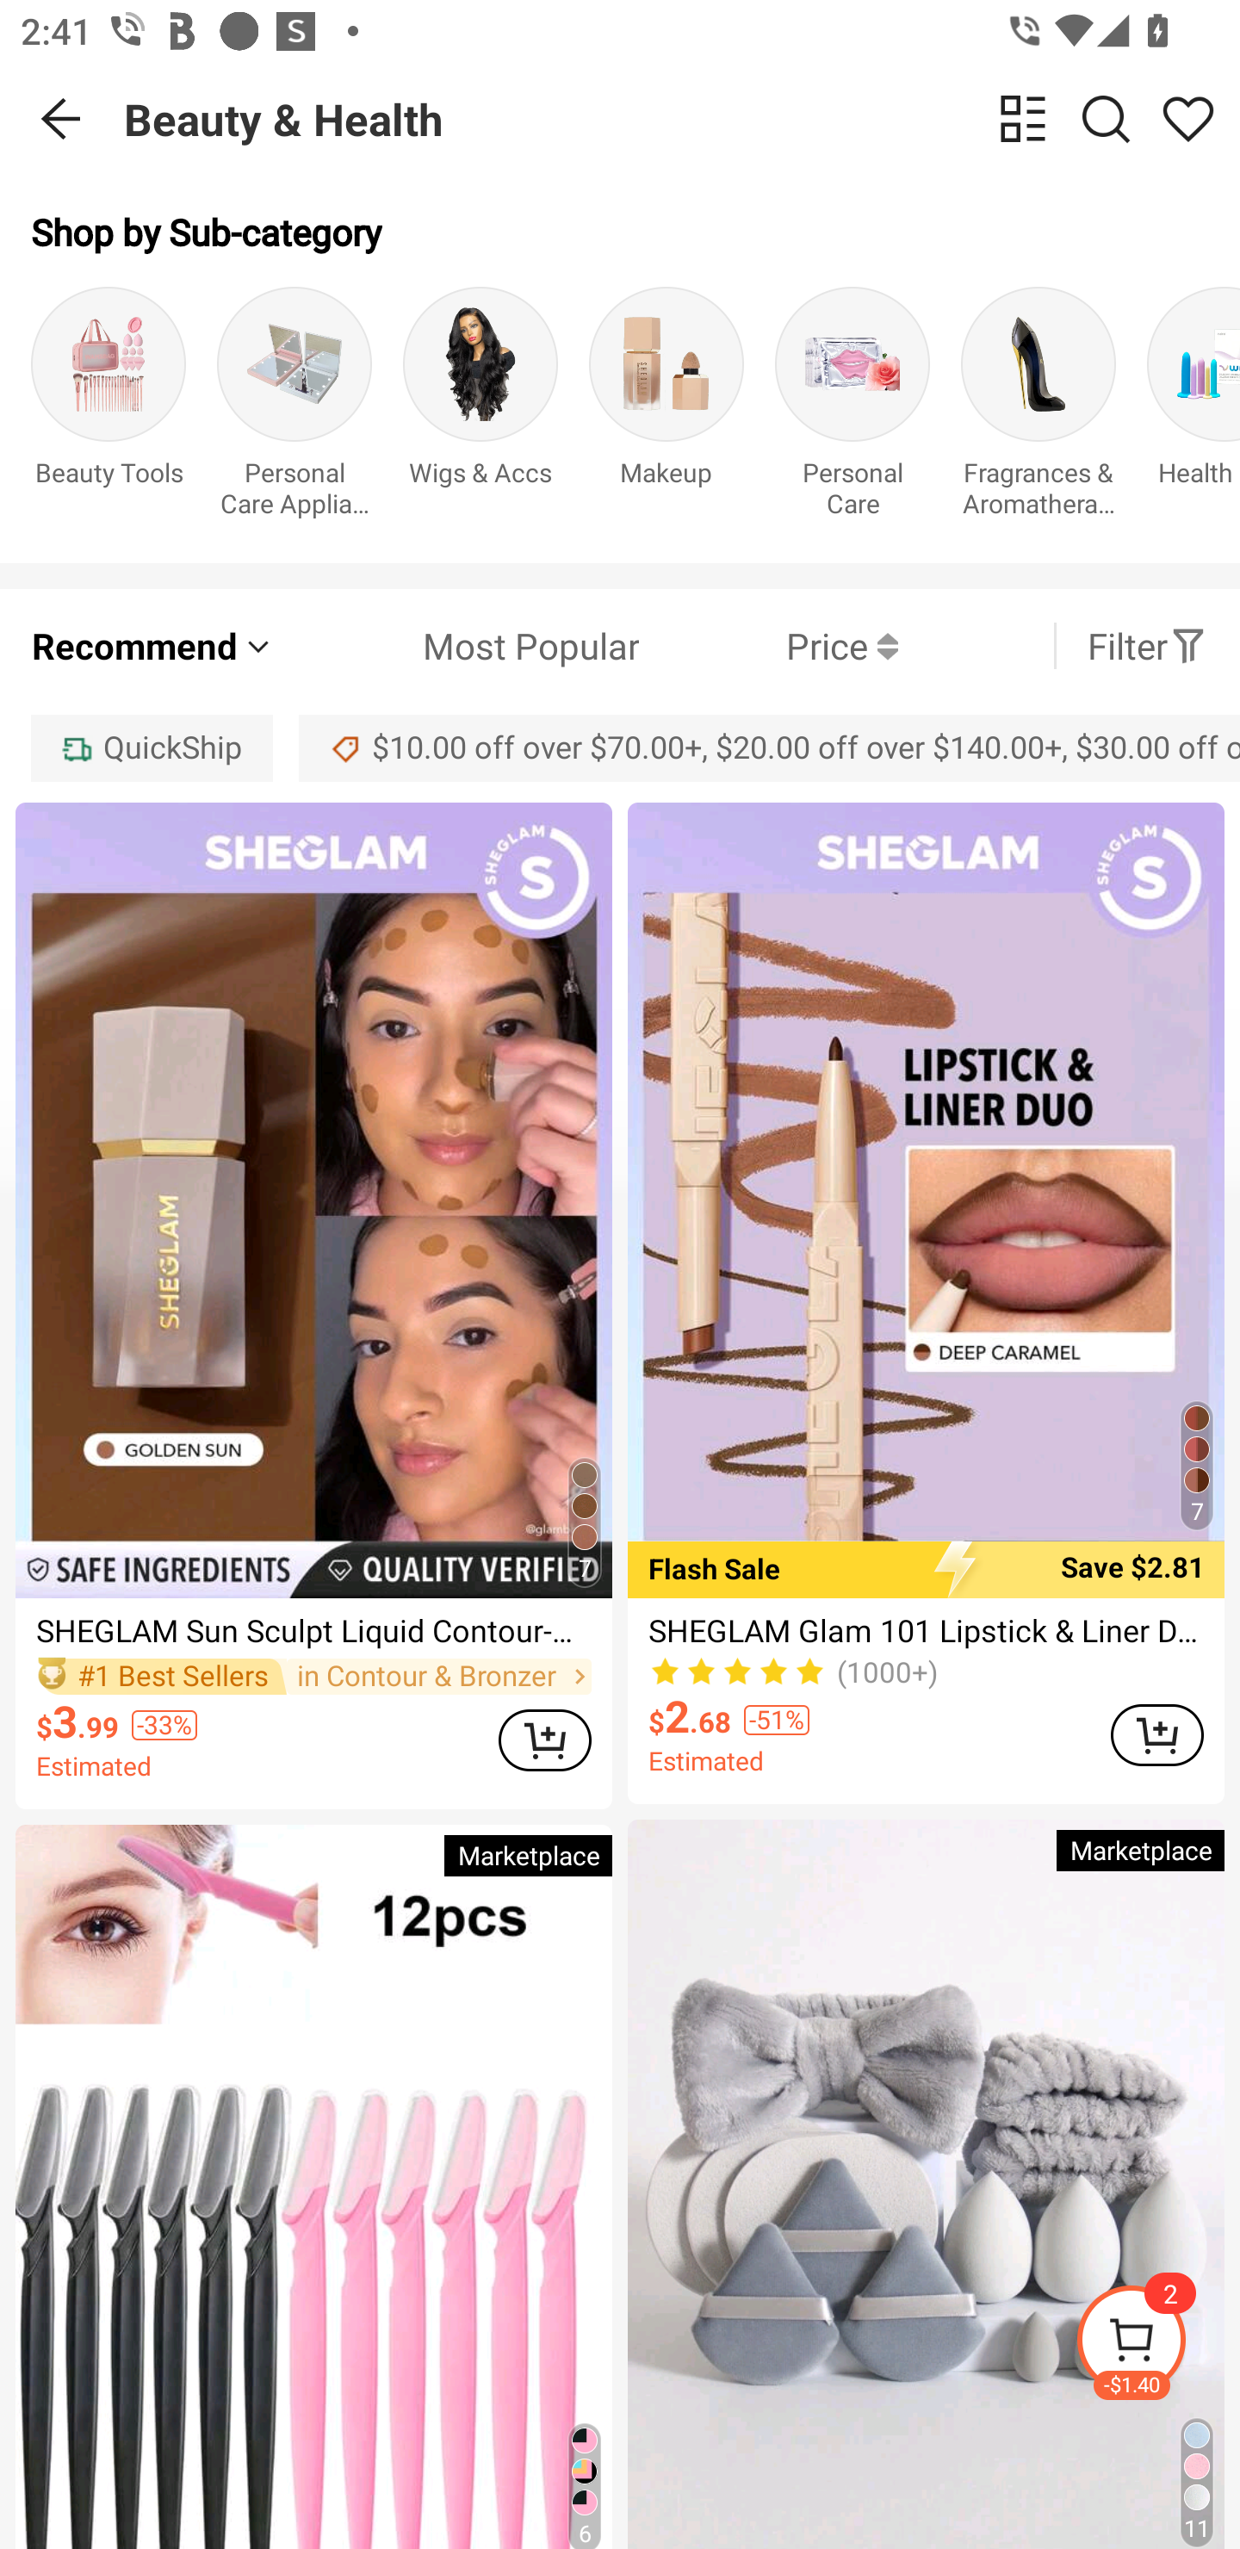  I want to click on Price, so click(768, 646).